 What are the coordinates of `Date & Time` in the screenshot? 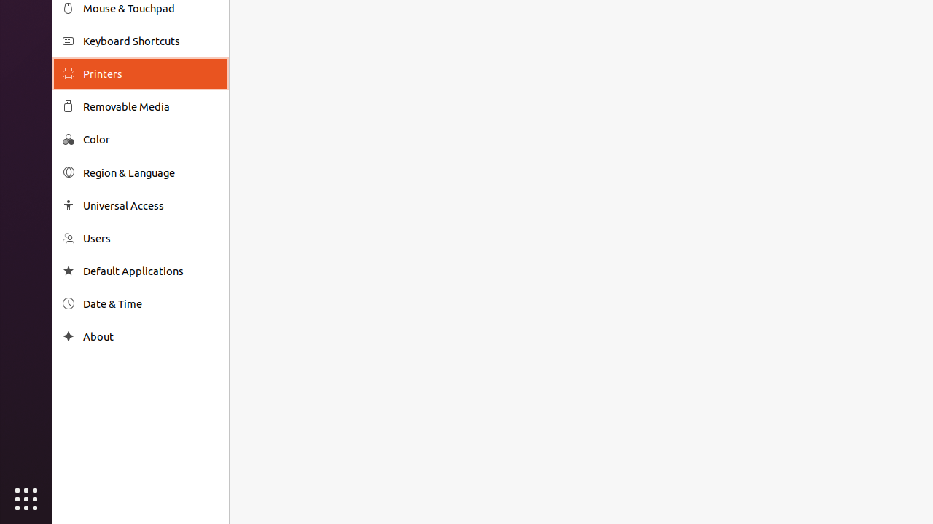 It's located at (151, 304).